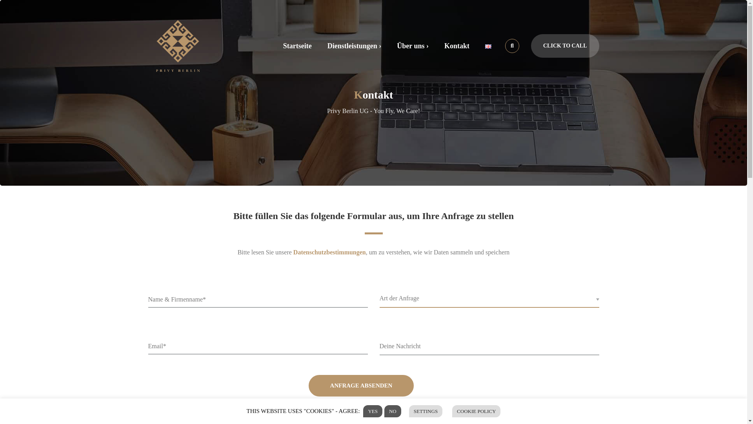 This screenshot has height=424, width=753. What do you see at coordinates (178, 45) in the screenshot?
I see `Privy Berlin UG logo` at bounding box center [178, 45].